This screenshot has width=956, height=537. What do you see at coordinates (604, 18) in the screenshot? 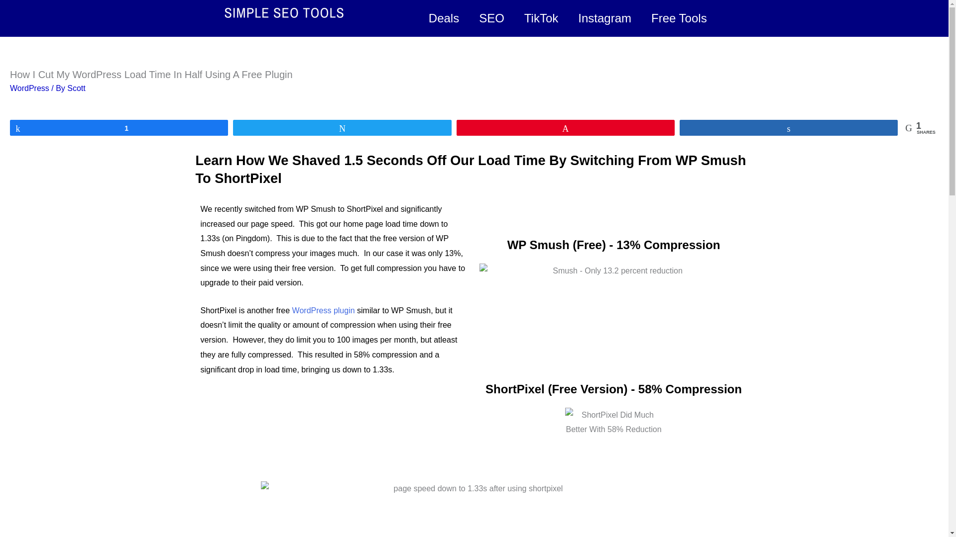
I see `Instagram` at bounding box center [604, 18].